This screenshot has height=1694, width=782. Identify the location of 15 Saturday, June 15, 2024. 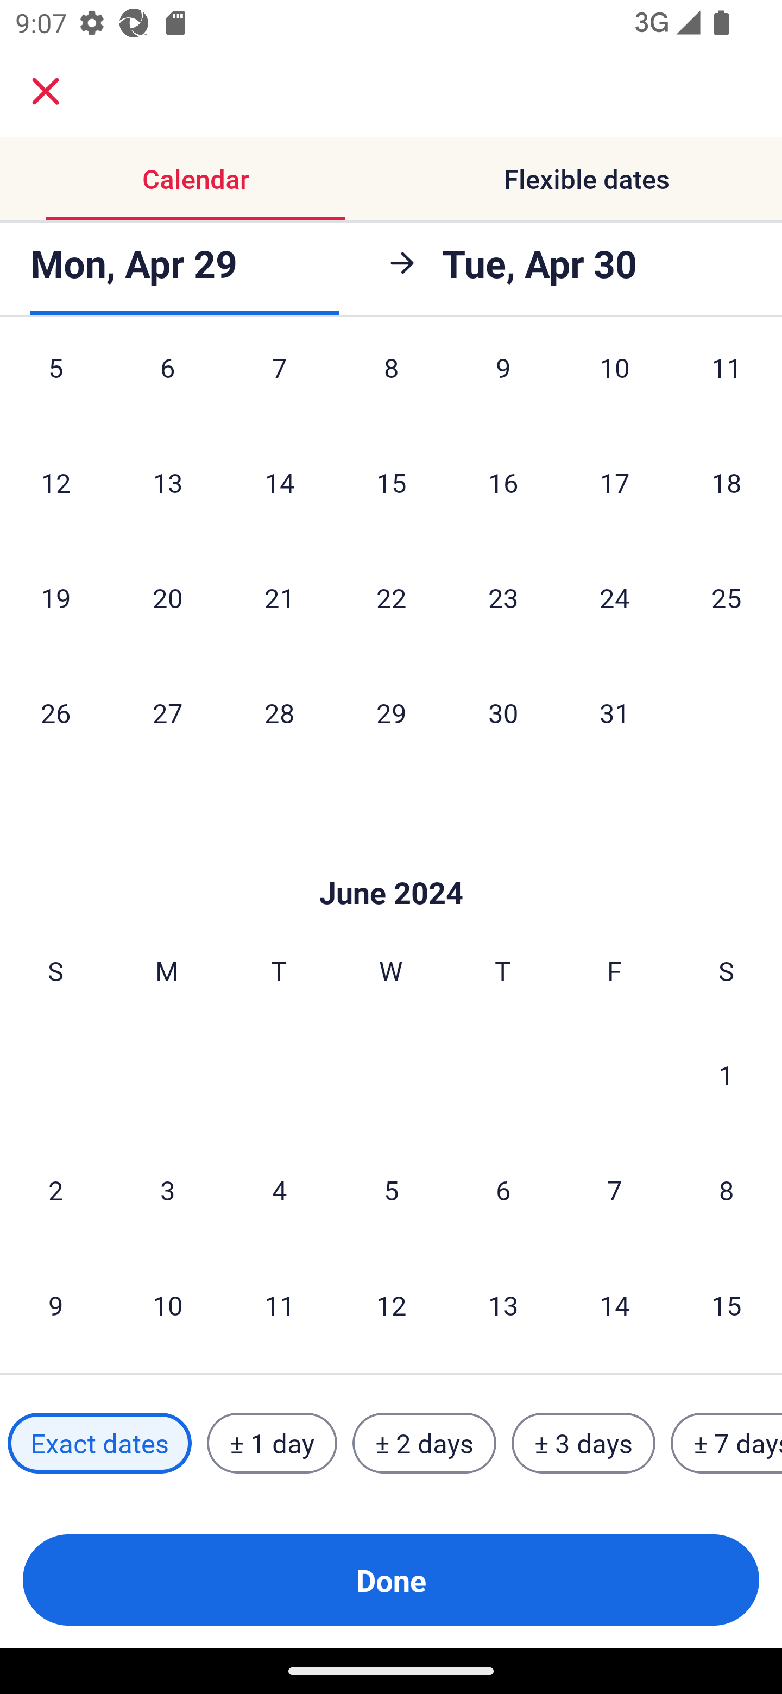
(727, 1305).